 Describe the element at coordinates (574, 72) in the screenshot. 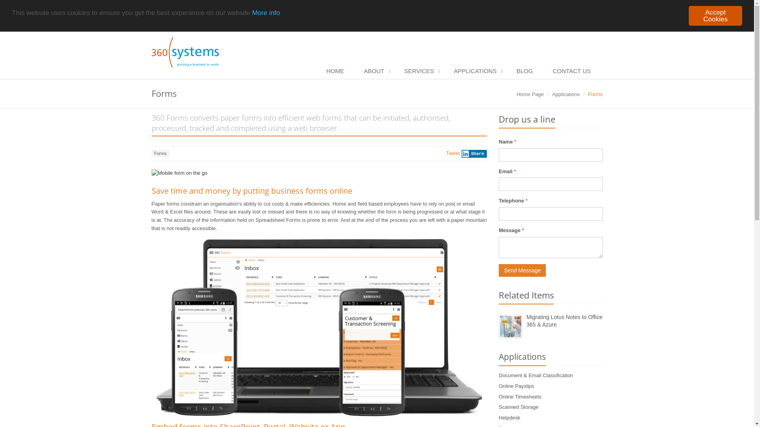

I see `CONTACT US` at that location.